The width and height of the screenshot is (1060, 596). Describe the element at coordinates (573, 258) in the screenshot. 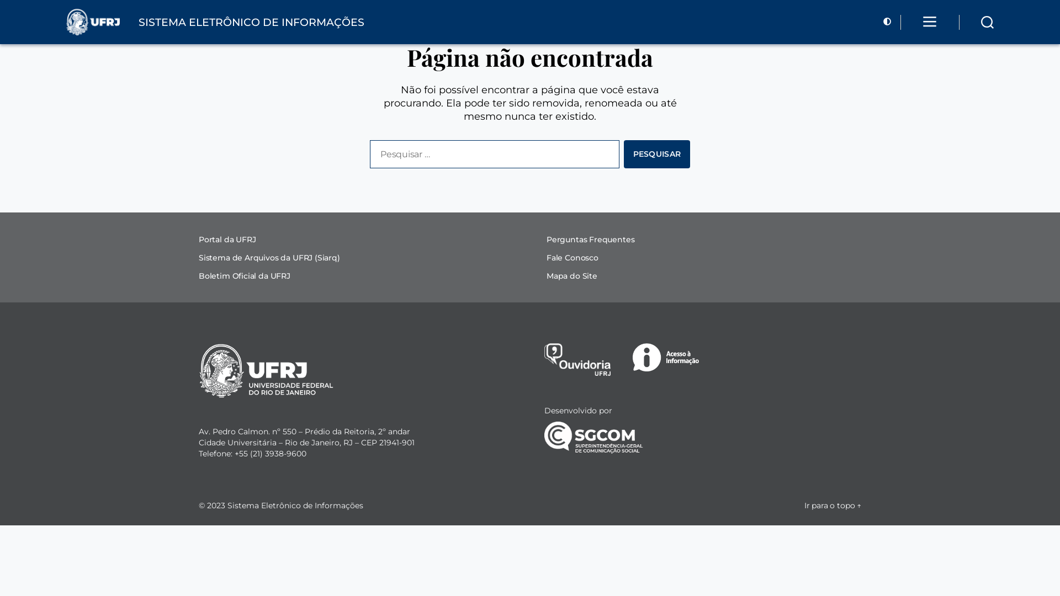

I see `Fale Conosco` at that location.